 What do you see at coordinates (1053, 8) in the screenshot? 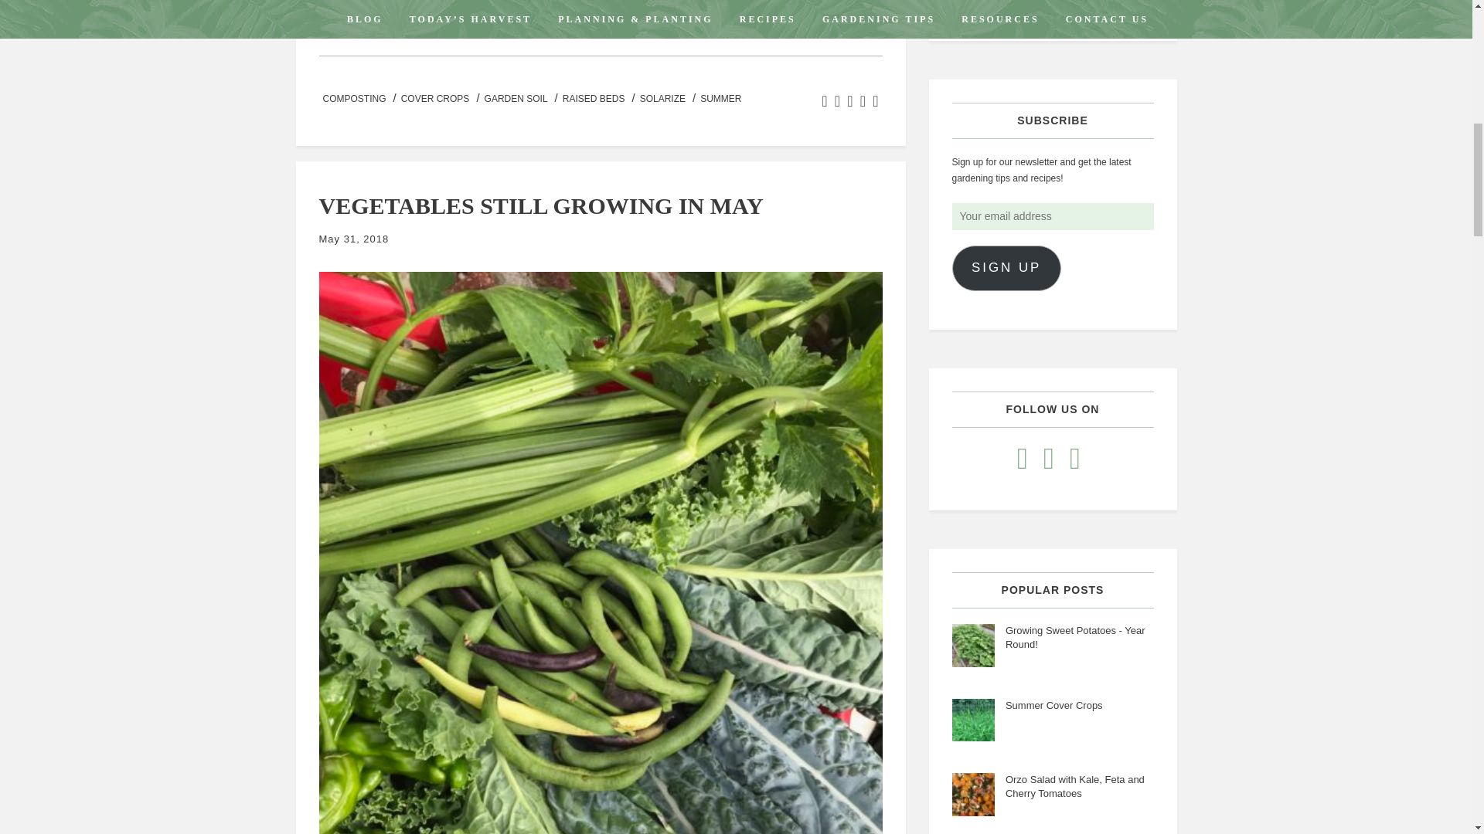
I see `Search` at bounding box center [1053, 8].